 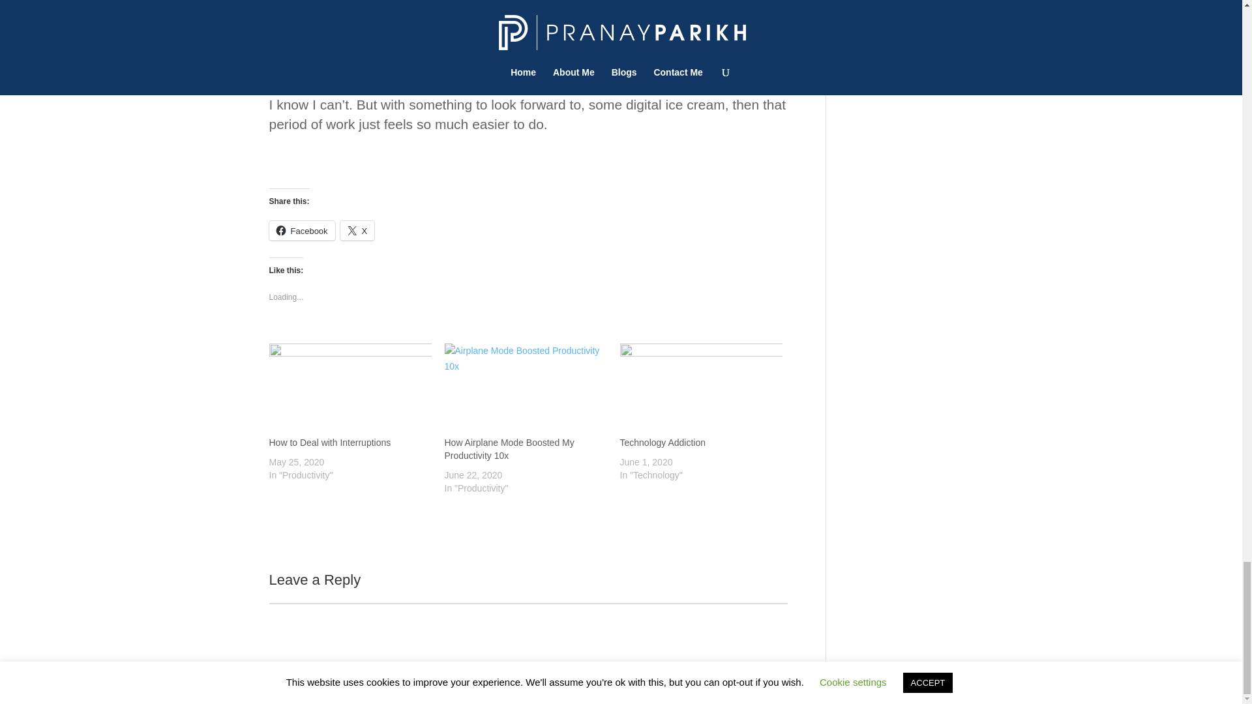 What do you see at coordinates (350, 390) in the screenshot?
I see `How to Deal with Interruptions` at bounding box center [350, 390].